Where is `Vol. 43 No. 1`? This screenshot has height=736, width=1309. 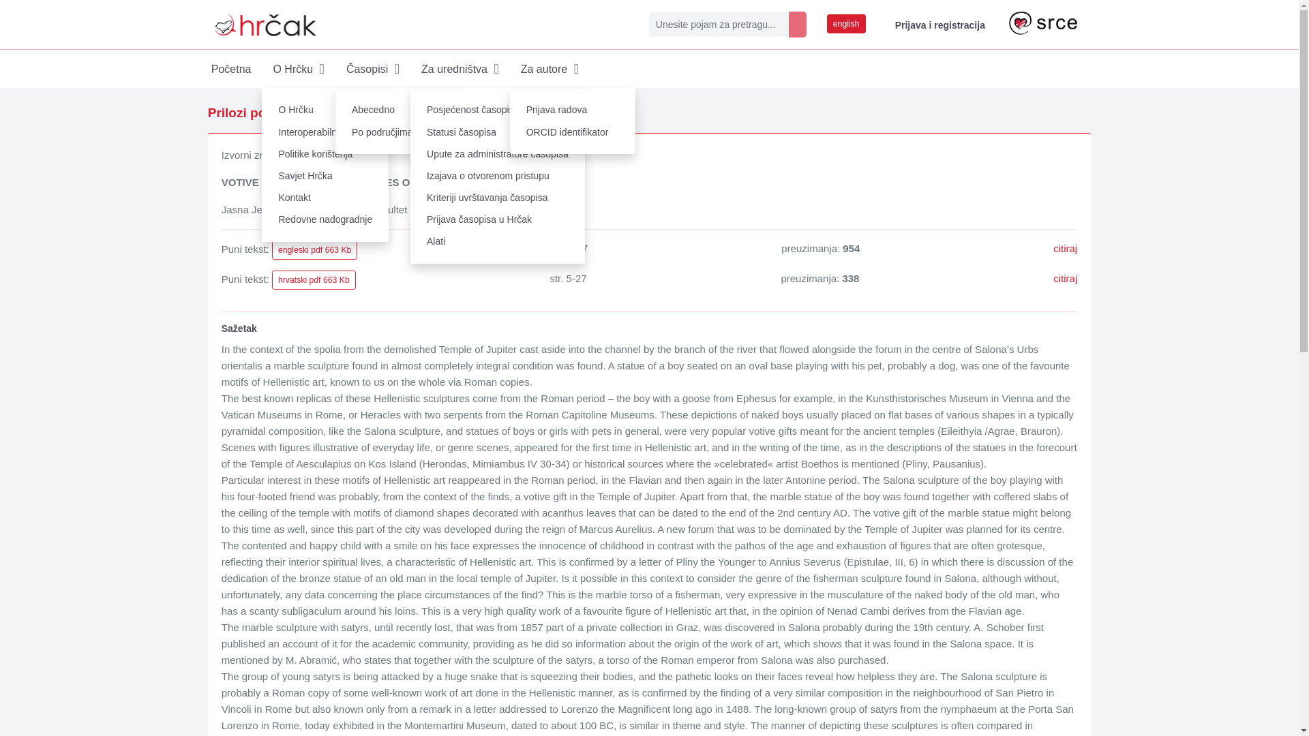 Vol. 43 No. 1 is located at coordinates (490, 113).